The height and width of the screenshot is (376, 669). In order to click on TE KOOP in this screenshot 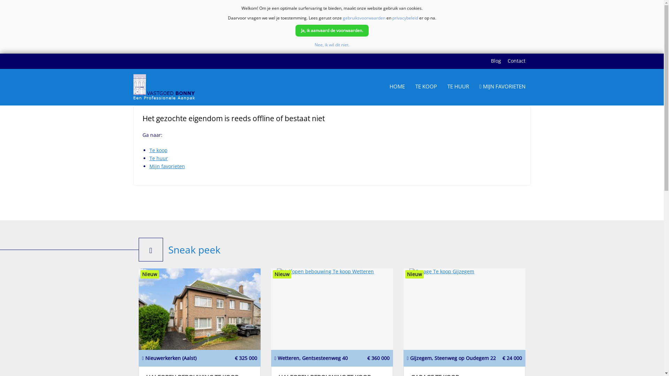, I will do `click(426, 87)`.